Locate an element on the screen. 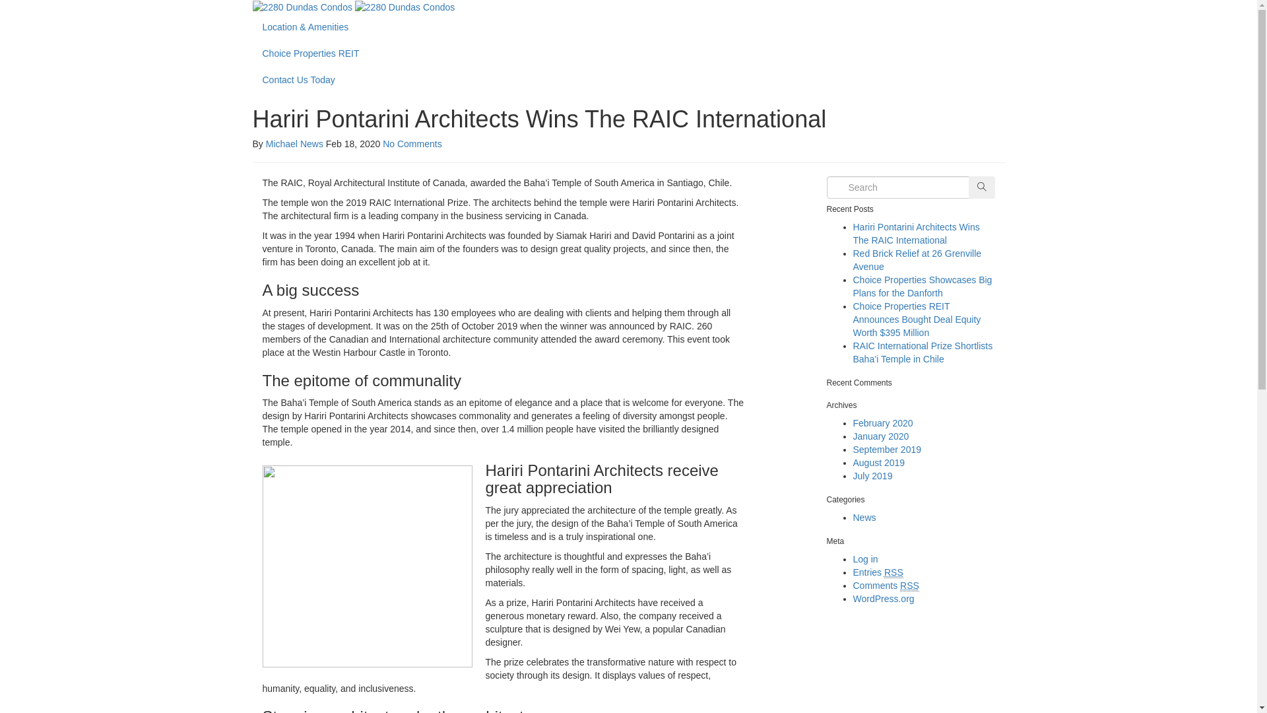 The image size is (1267, 713). News is located at coordinates (311, 144).